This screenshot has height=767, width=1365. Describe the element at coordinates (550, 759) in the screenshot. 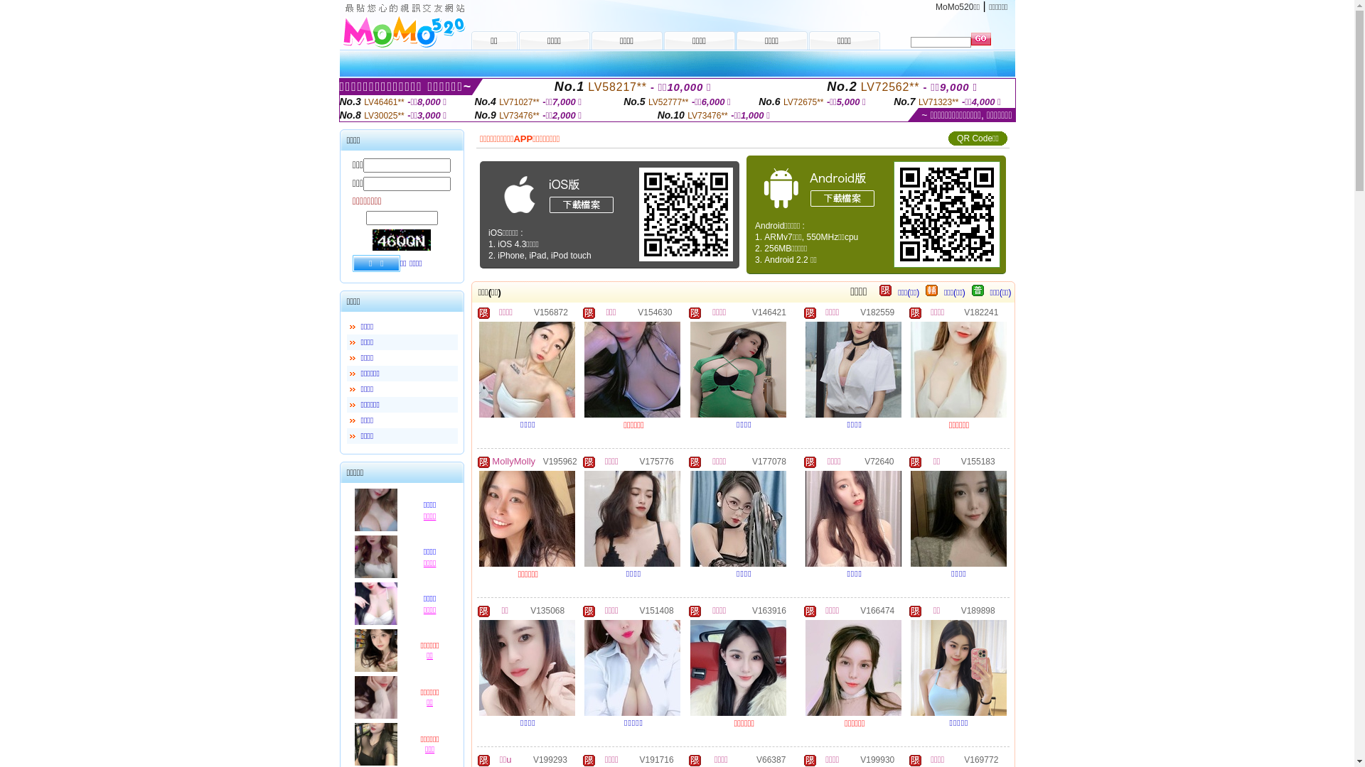

I see `V199293` at that location.